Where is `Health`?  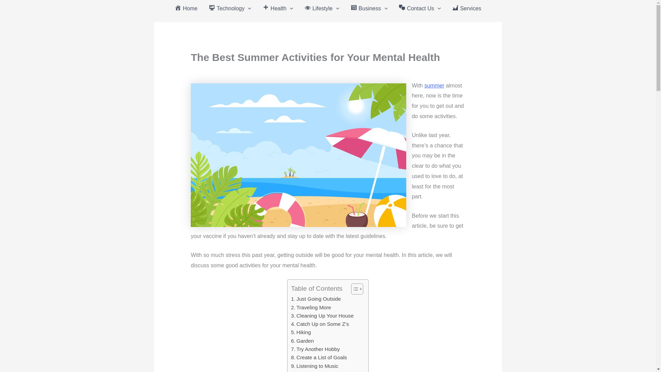
Health is located at coordinates (277, 8).